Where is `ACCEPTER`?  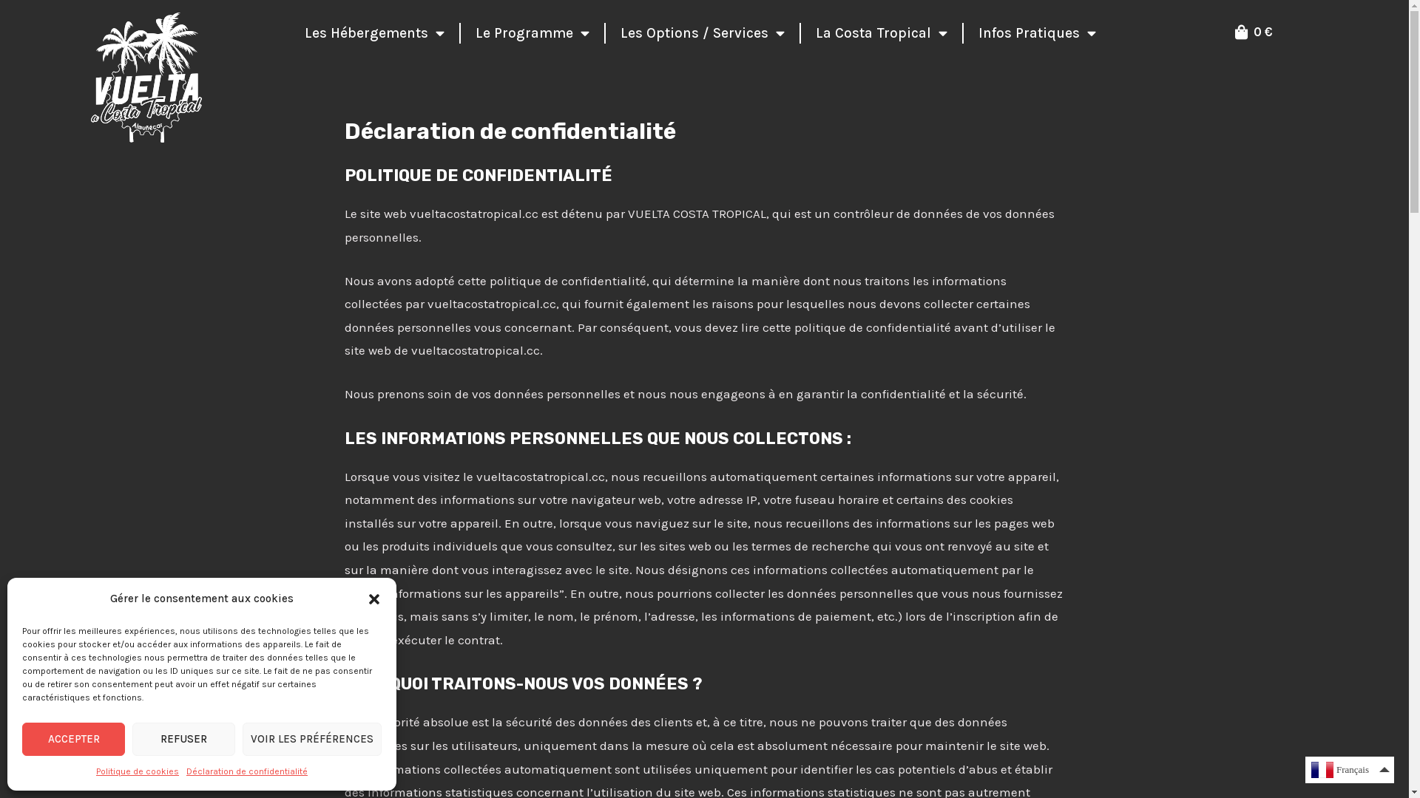
ACCEPTER is located at coordinates (74, 739).